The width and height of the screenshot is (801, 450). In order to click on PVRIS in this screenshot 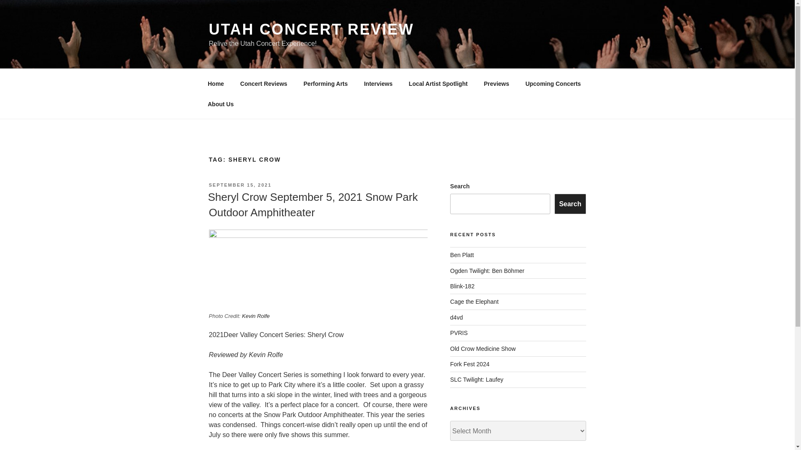, I will do `click(459, 332)`.